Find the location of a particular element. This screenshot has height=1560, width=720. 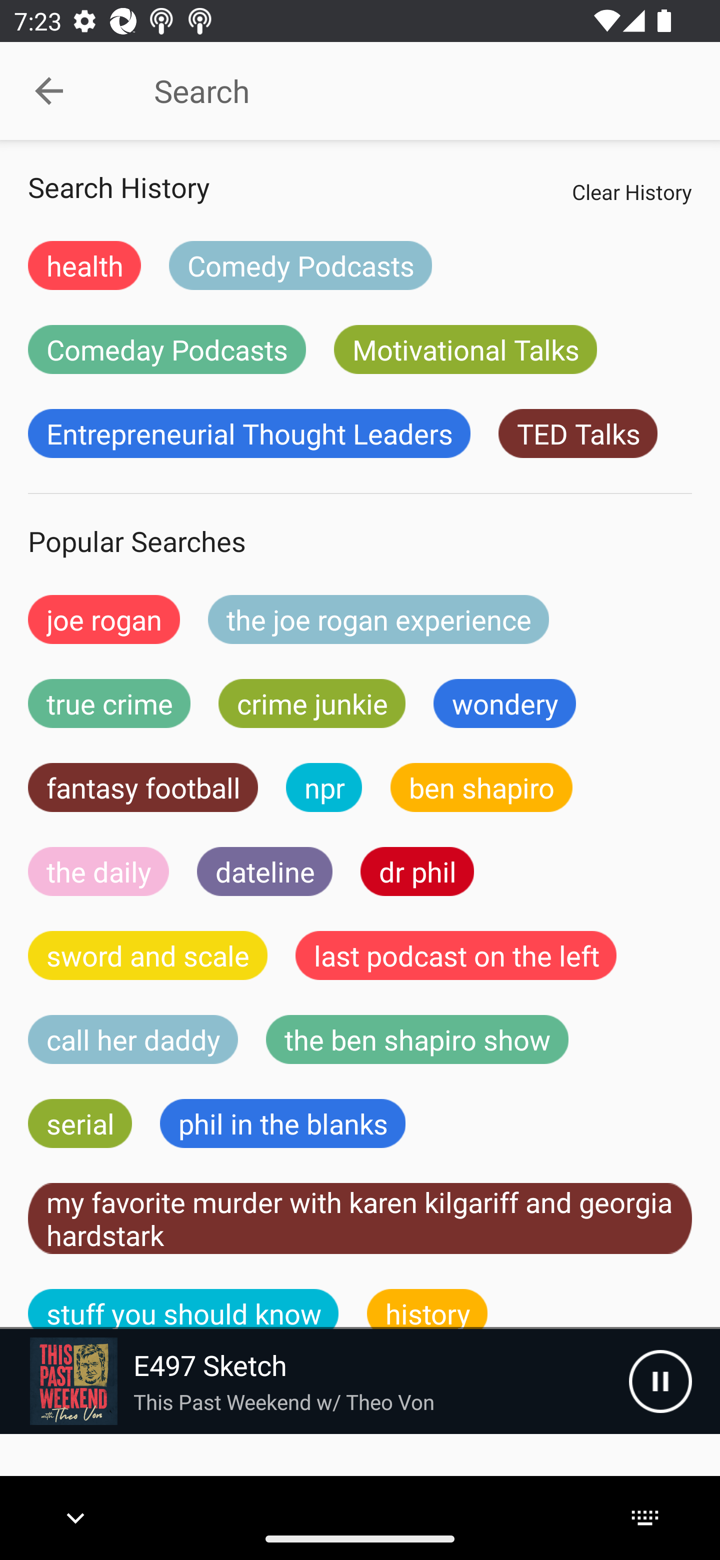

the ben shapiro show is located at coordinates (417, 1039).